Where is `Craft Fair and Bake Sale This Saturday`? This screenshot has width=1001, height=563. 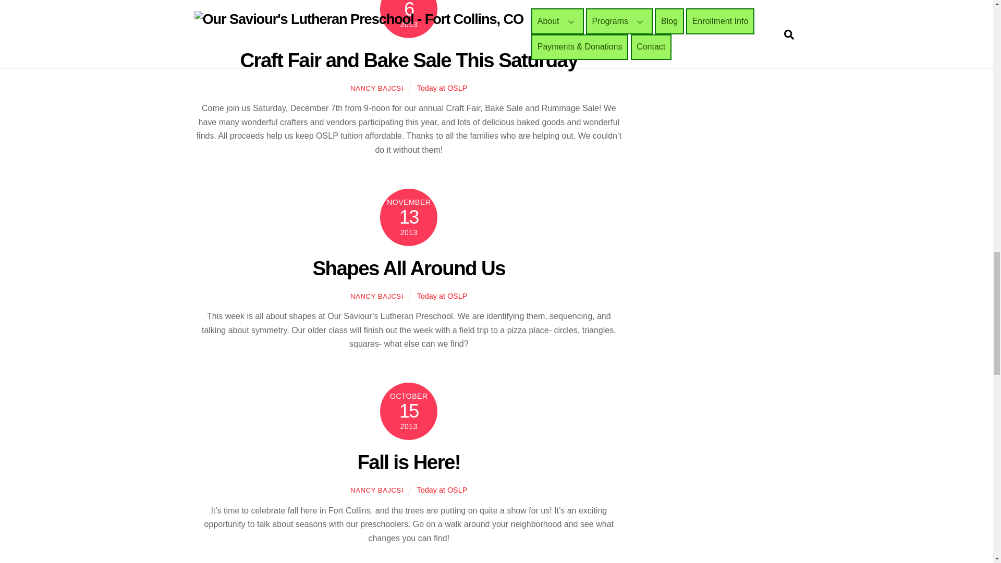 Craft Fair and Bake Sale This Saturday is located at coordinates (409, 60).